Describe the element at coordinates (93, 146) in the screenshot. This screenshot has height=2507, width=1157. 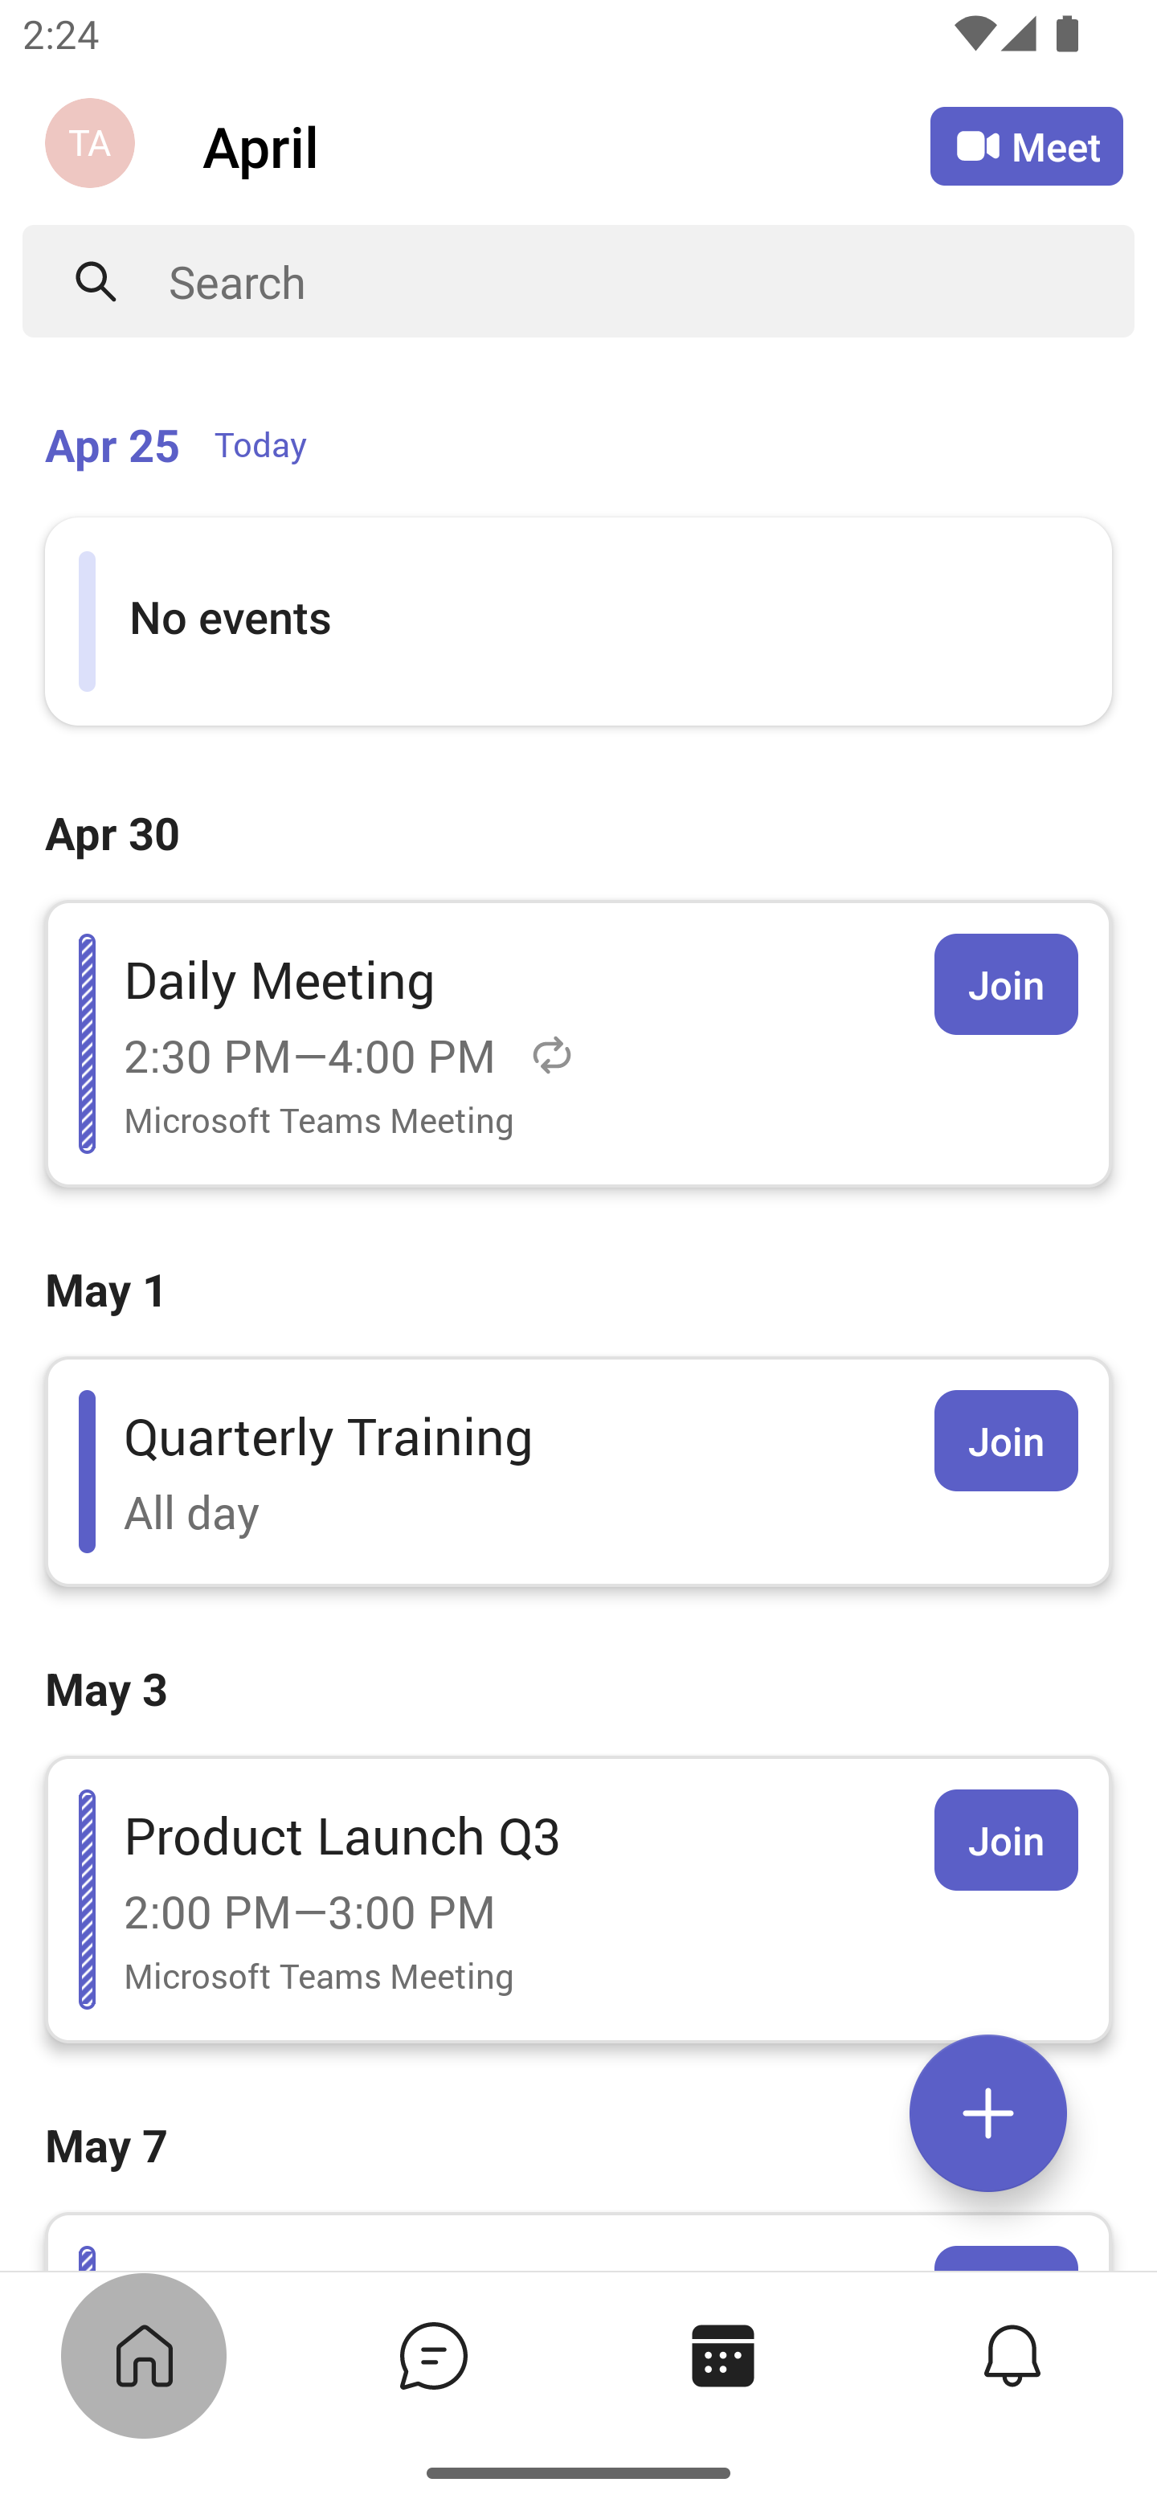
I see `Navigation` at that location.